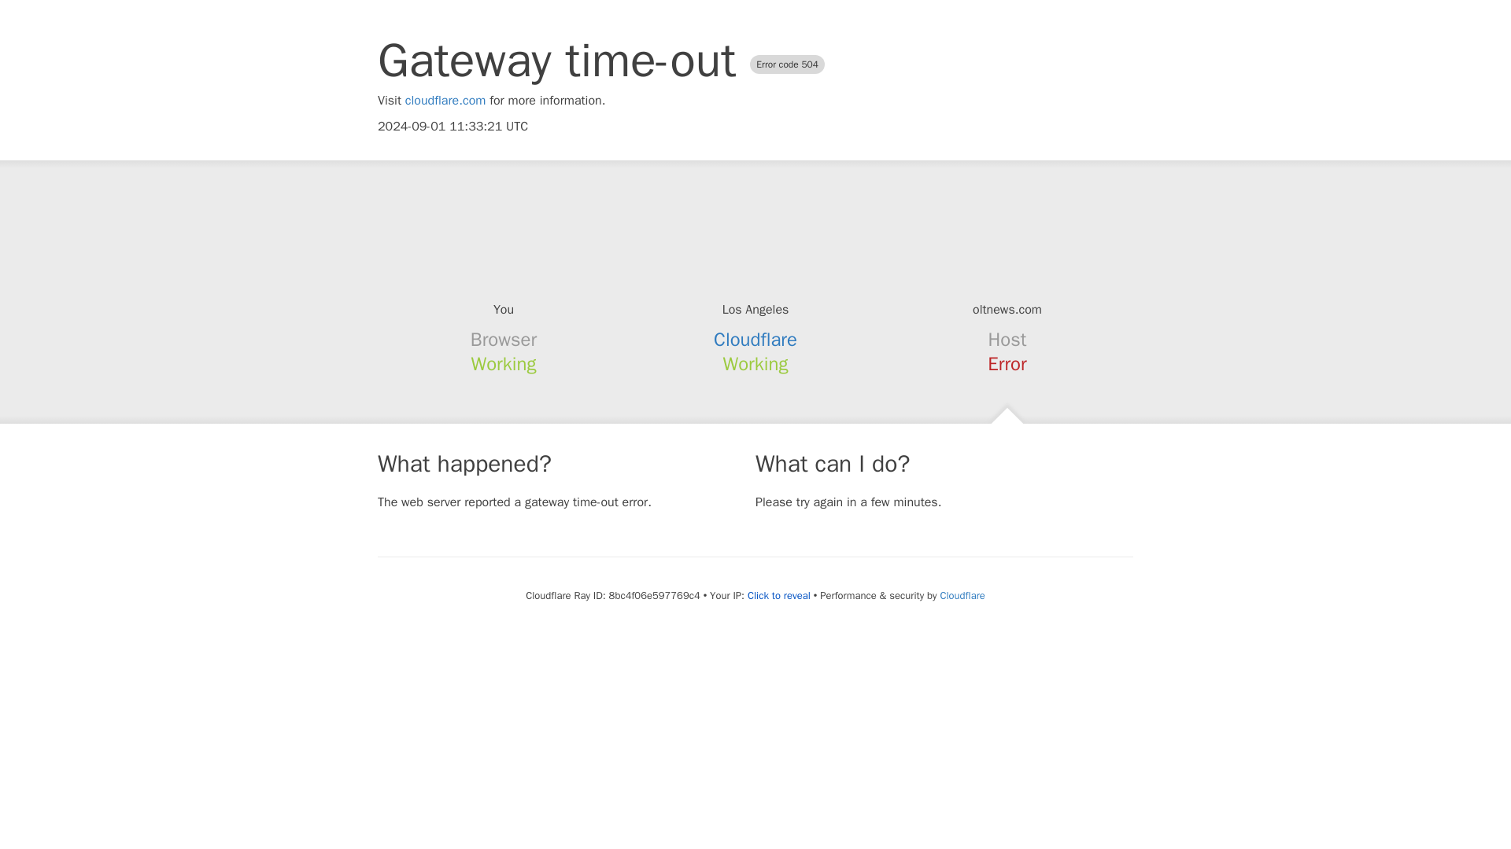 This screenshot has width=1511, height=849. Describe the element at coordinates (779, 596) in the screenshot. I see `Click to reveal` at that location.